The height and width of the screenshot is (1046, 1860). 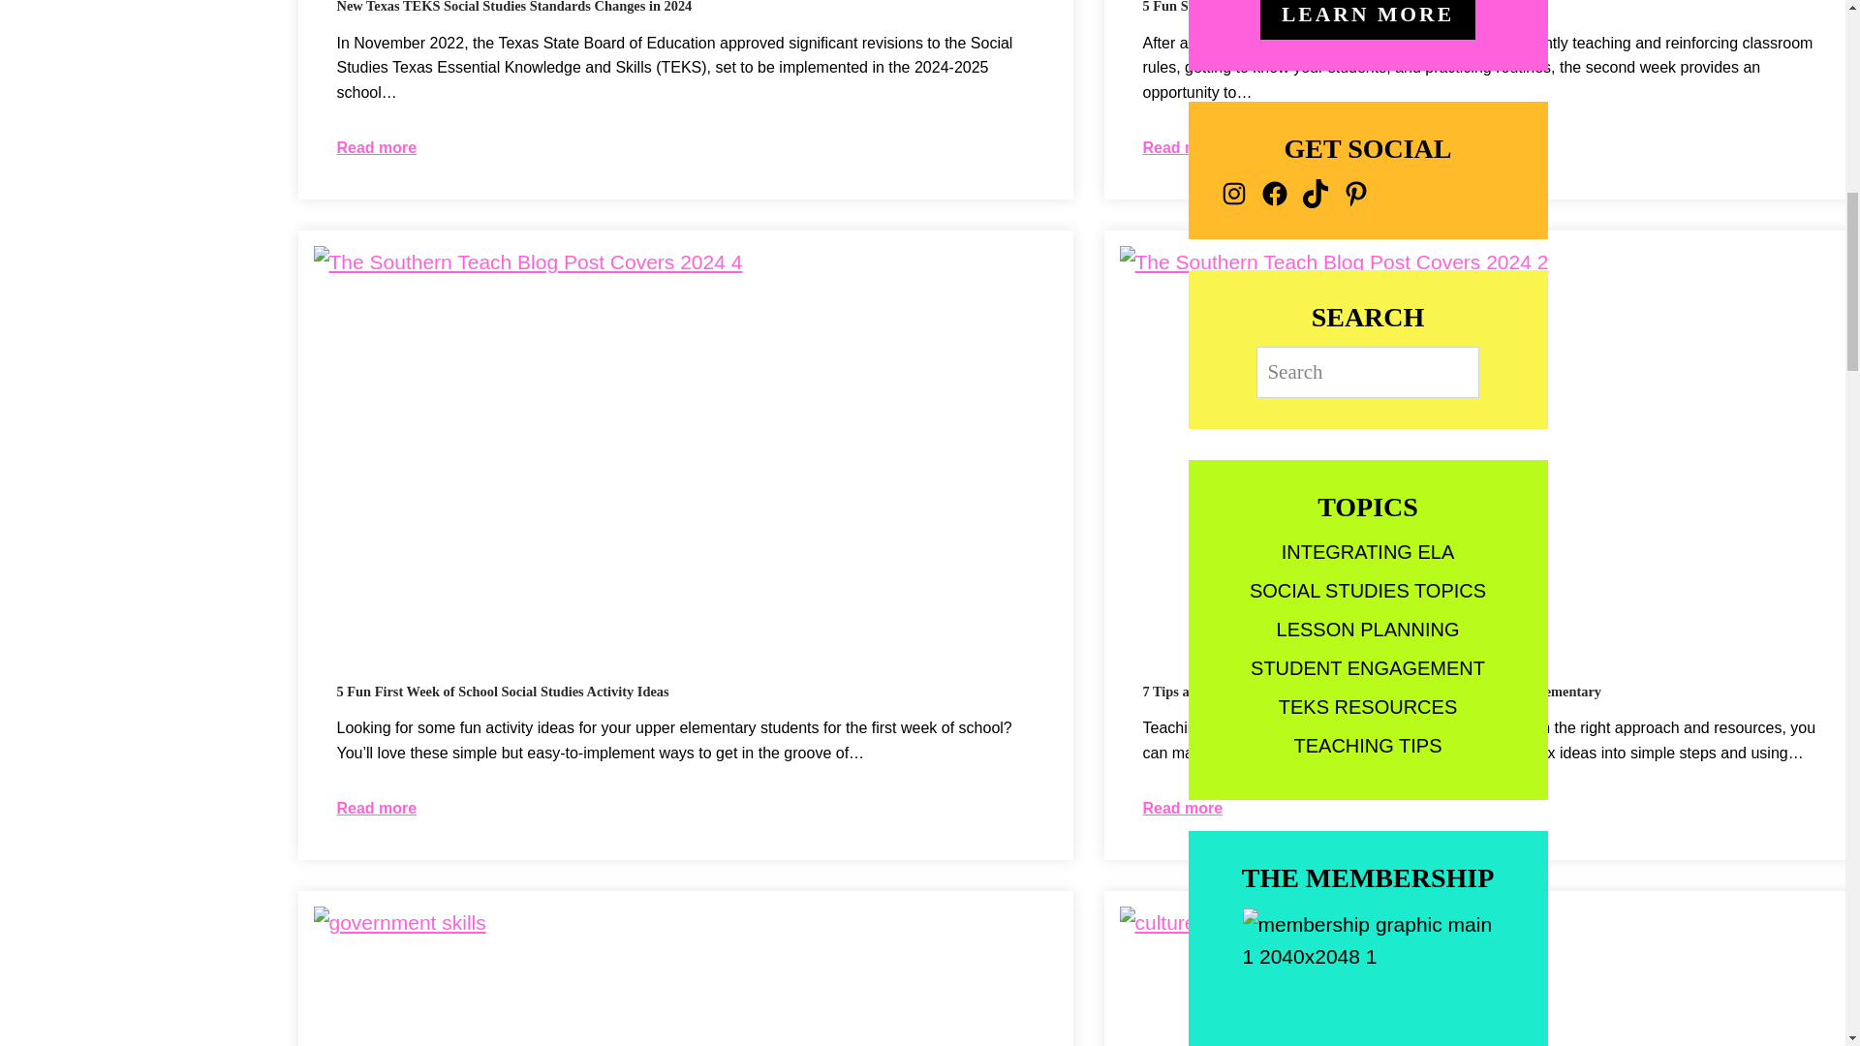 What do you see at coordinates (1184, 148) in the screenshot?
I see `Read more` at bounding box center [1184, 148].